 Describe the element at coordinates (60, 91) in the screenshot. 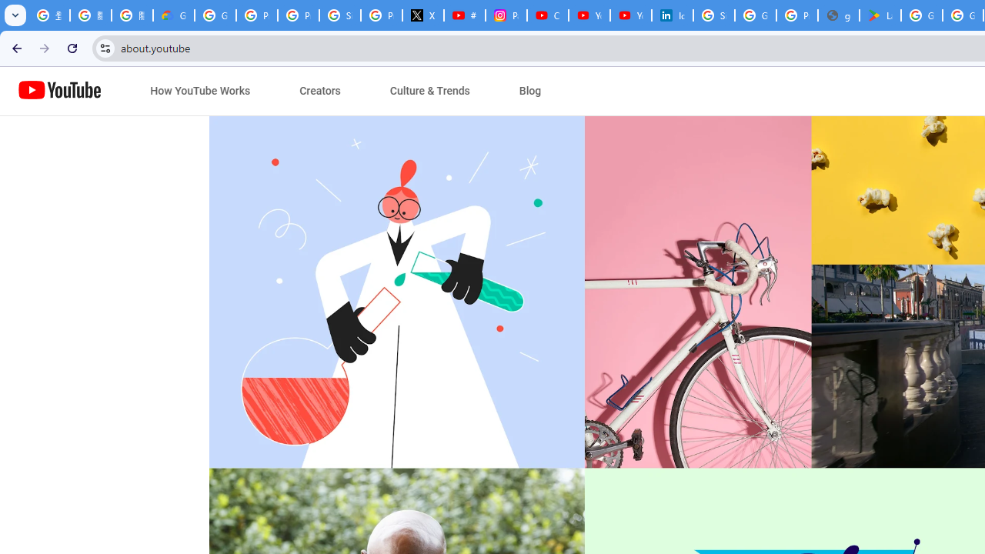

I see `Home page link` at that location.